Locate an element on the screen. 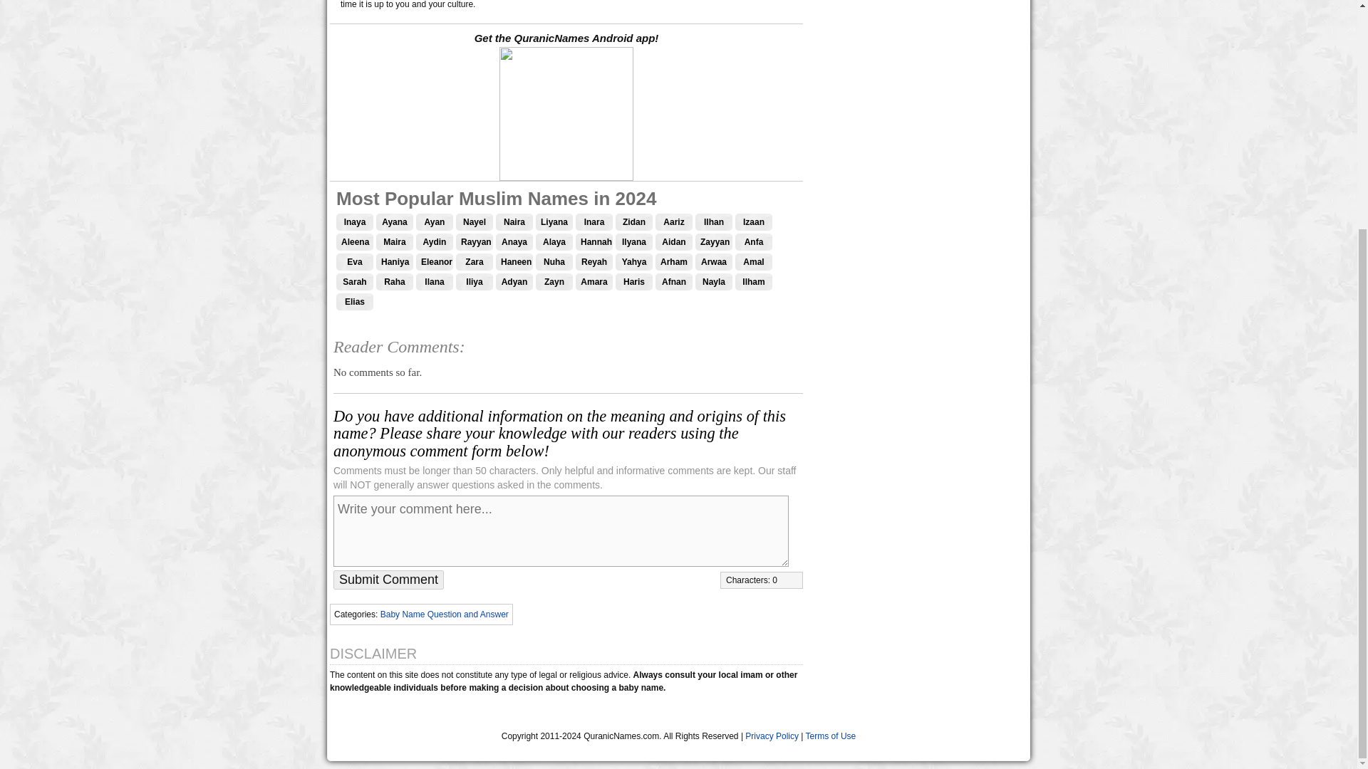  Inaya is located at coordinates (355, 222).